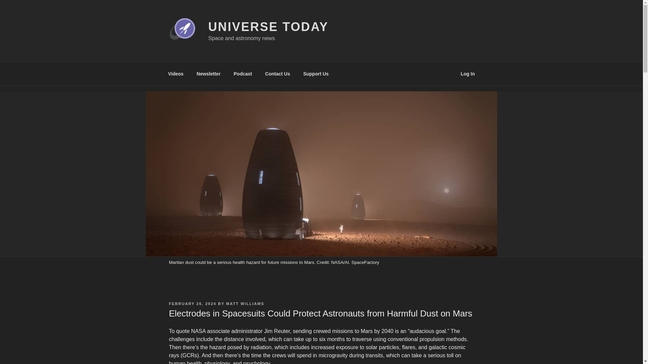  What do you see at coordinates (243, 73) in the screenshot?
I see `Podcast` at bounding box center [243, 73].